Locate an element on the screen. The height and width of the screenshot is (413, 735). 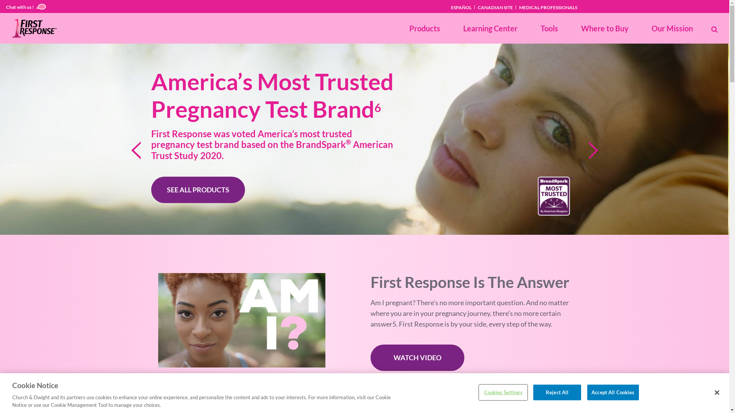
Our Mission is located at coordinates (672, 28).